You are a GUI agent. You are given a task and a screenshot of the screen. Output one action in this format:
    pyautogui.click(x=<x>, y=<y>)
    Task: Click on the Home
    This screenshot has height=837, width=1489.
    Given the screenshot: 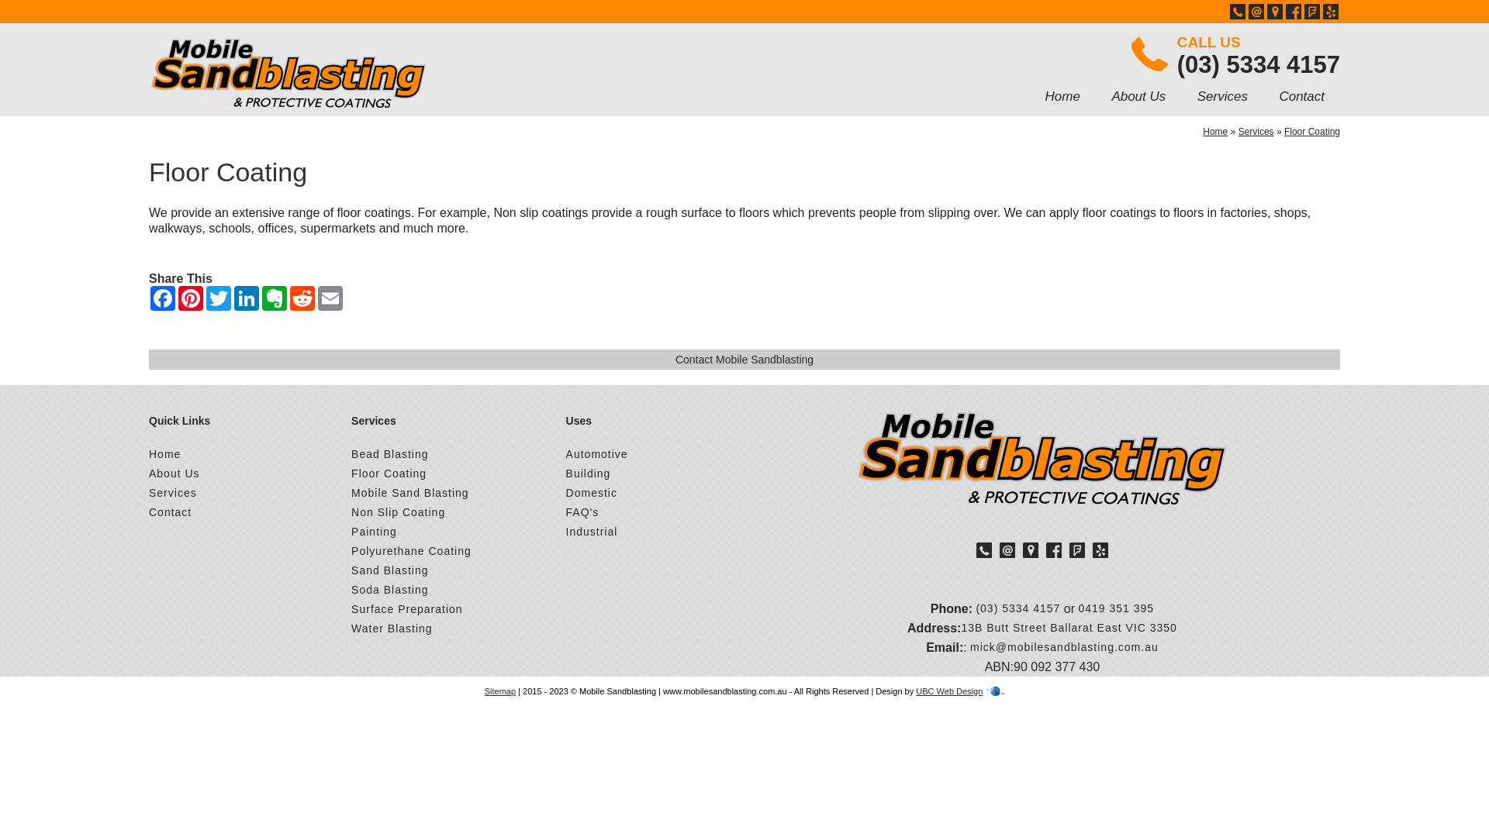 What is the action you would take?
    pyautogui.click(x=1062, y=97)
    